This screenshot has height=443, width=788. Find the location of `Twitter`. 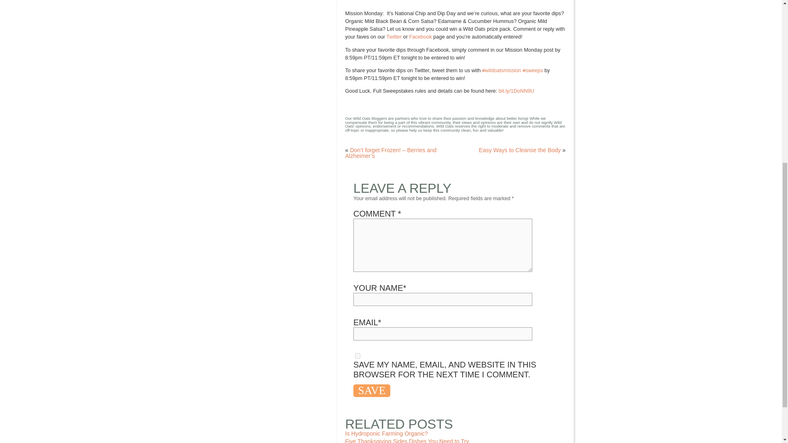

Twitter is located at coordinates (394, 37).